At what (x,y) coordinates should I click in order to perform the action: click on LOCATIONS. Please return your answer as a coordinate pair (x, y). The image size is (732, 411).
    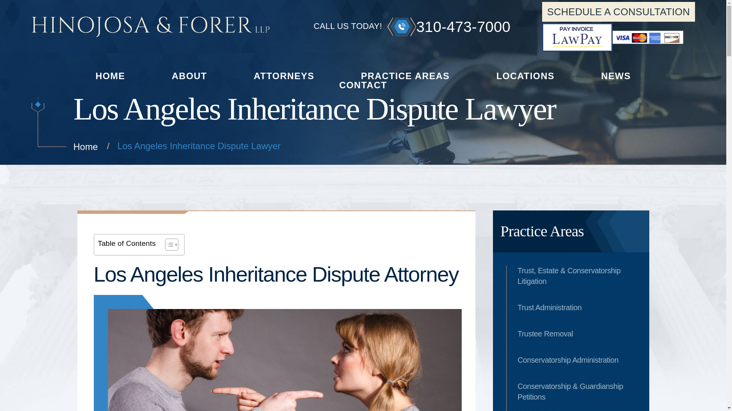
    Looking at the image, I should click on (525, 75).